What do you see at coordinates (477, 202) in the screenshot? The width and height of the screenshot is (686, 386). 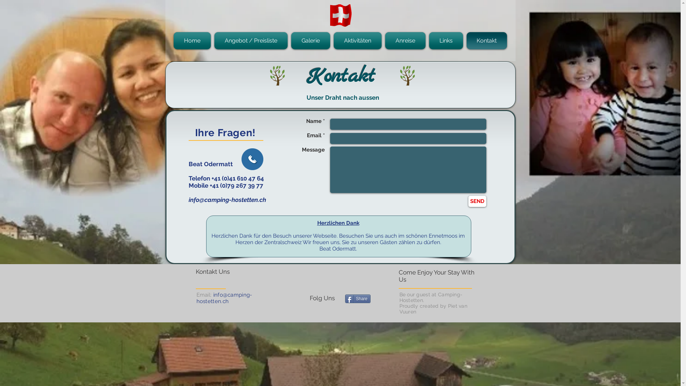 I see `SEND` at bounding box center [477, 202].